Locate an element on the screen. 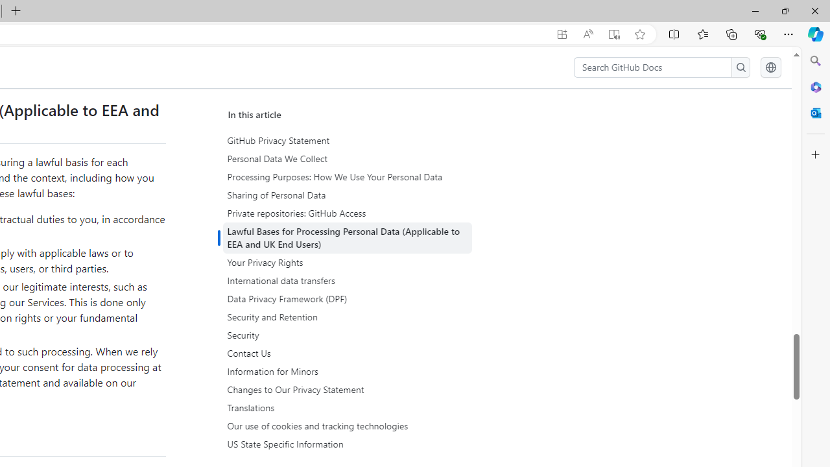 The height and width of the screenshot is (467, 830). GitHub Privacy Statement is located at coordinates (349, 141).